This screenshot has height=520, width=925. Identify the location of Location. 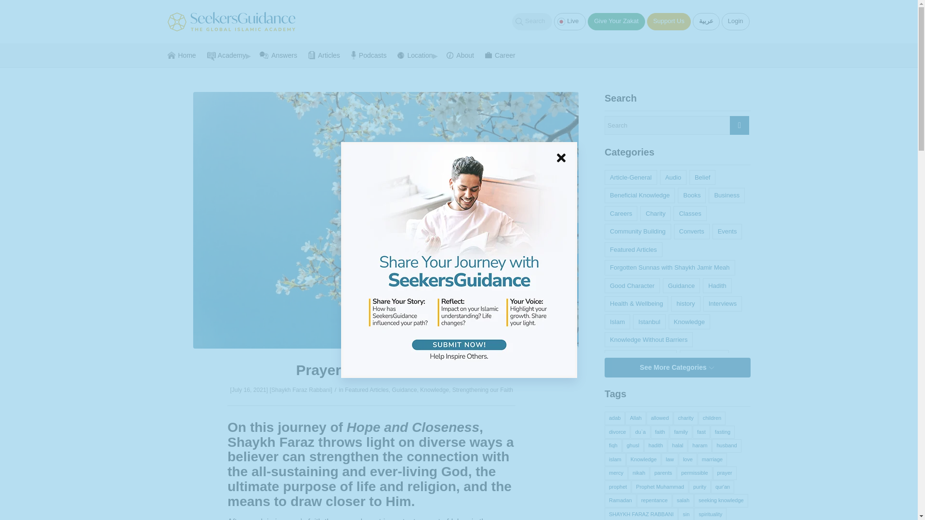
(418, 55).